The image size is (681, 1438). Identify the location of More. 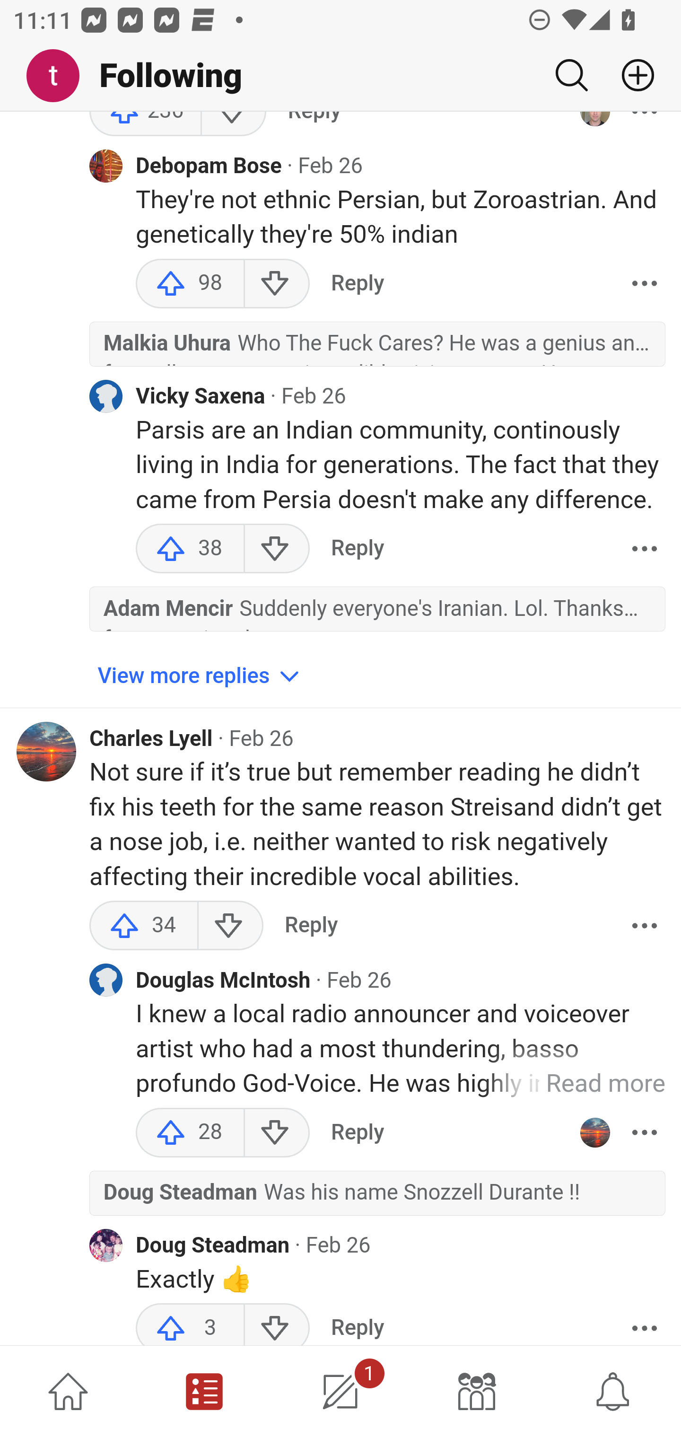
(644, 549).